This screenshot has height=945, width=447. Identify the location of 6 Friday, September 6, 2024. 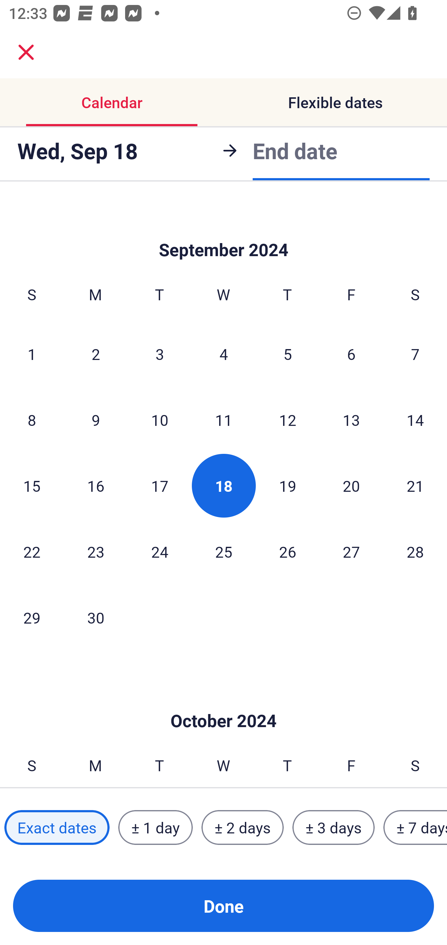
(351, 354).